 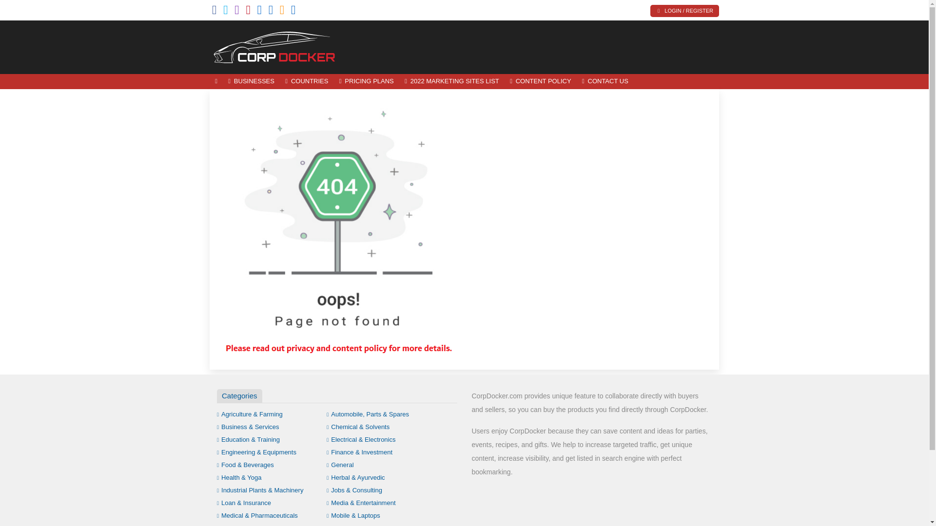 What do you see at coordinates (306, 81) in the screenshot?
I see `COUNTRIES` at bounding box center [306, 81].